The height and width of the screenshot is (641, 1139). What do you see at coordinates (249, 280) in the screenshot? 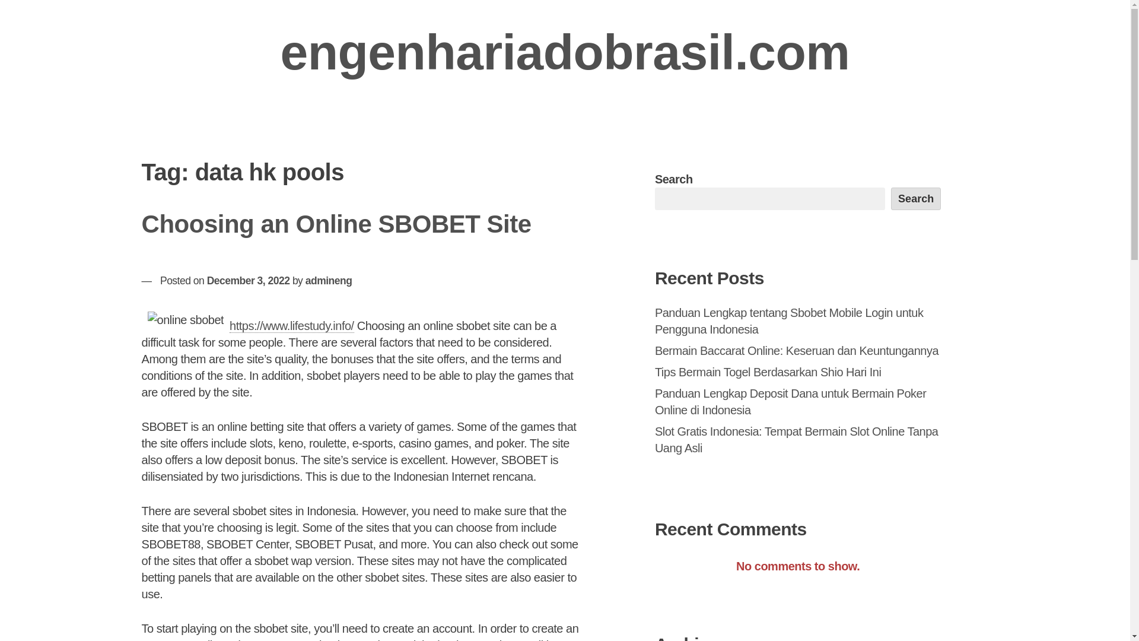
I see `December 3, 2022` at bounding box center [249, 280].